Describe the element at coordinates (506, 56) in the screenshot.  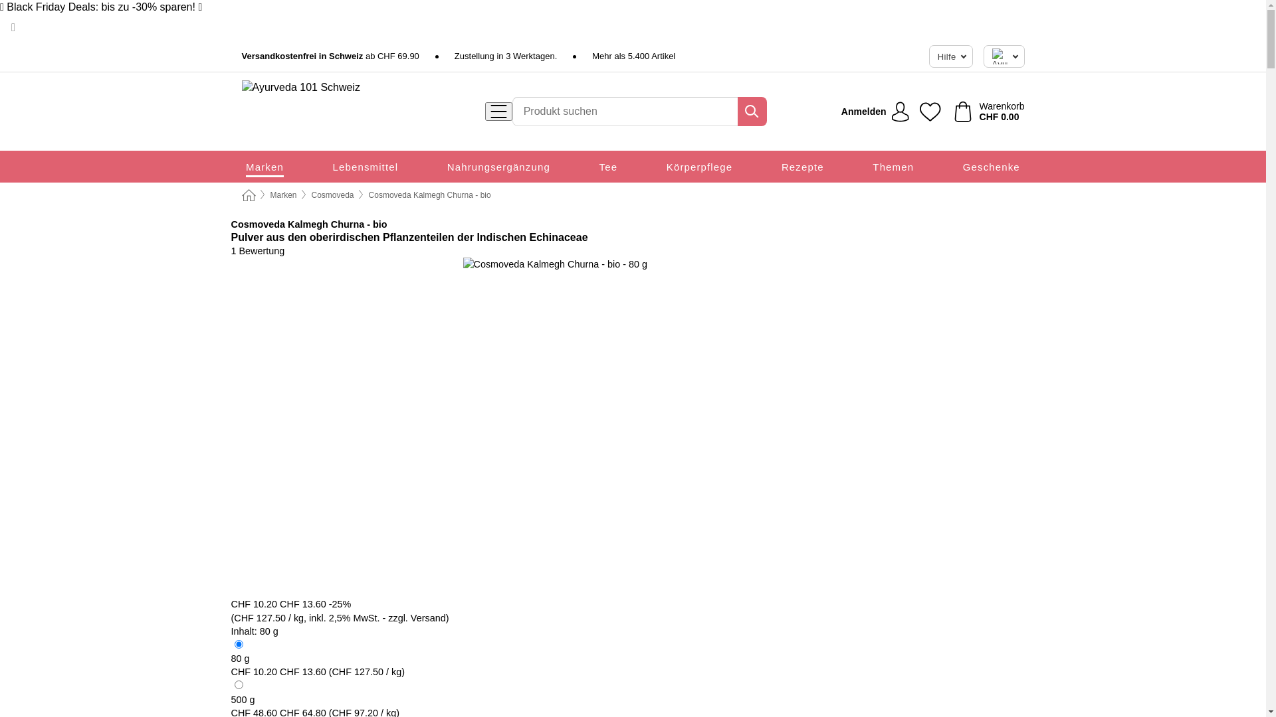
I see `Zustellung in 3 Werktagen.` at that location.